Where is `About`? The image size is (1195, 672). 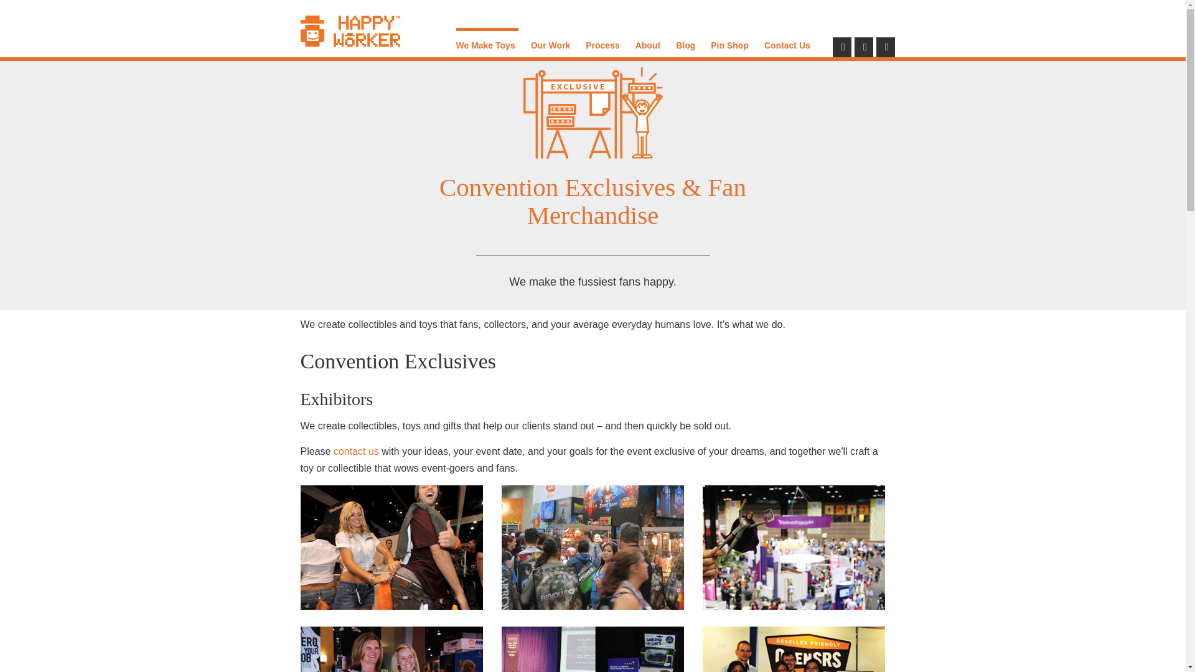
About is located at coordinates (649, 41).